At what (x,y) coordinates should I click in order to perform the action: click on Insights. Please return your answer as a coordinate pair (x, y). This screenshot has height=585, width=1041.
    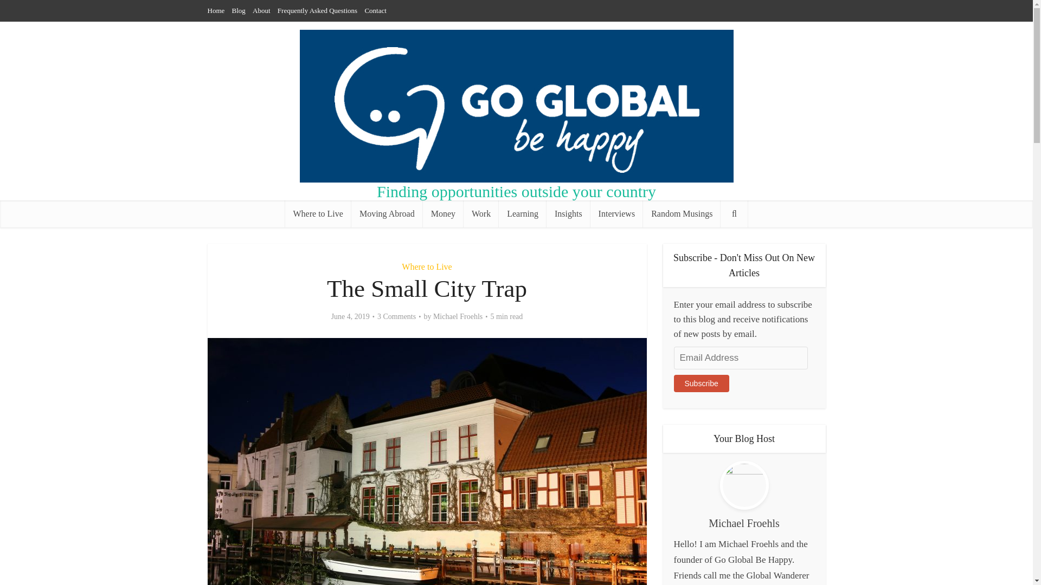
    Looking at the image, I should click on (568, 214).